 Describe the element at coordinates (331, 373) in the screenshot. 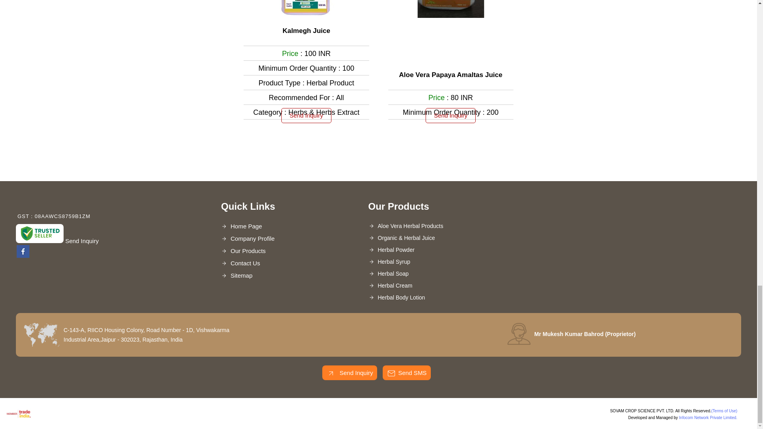

I see `Send Inquiry` at that location.